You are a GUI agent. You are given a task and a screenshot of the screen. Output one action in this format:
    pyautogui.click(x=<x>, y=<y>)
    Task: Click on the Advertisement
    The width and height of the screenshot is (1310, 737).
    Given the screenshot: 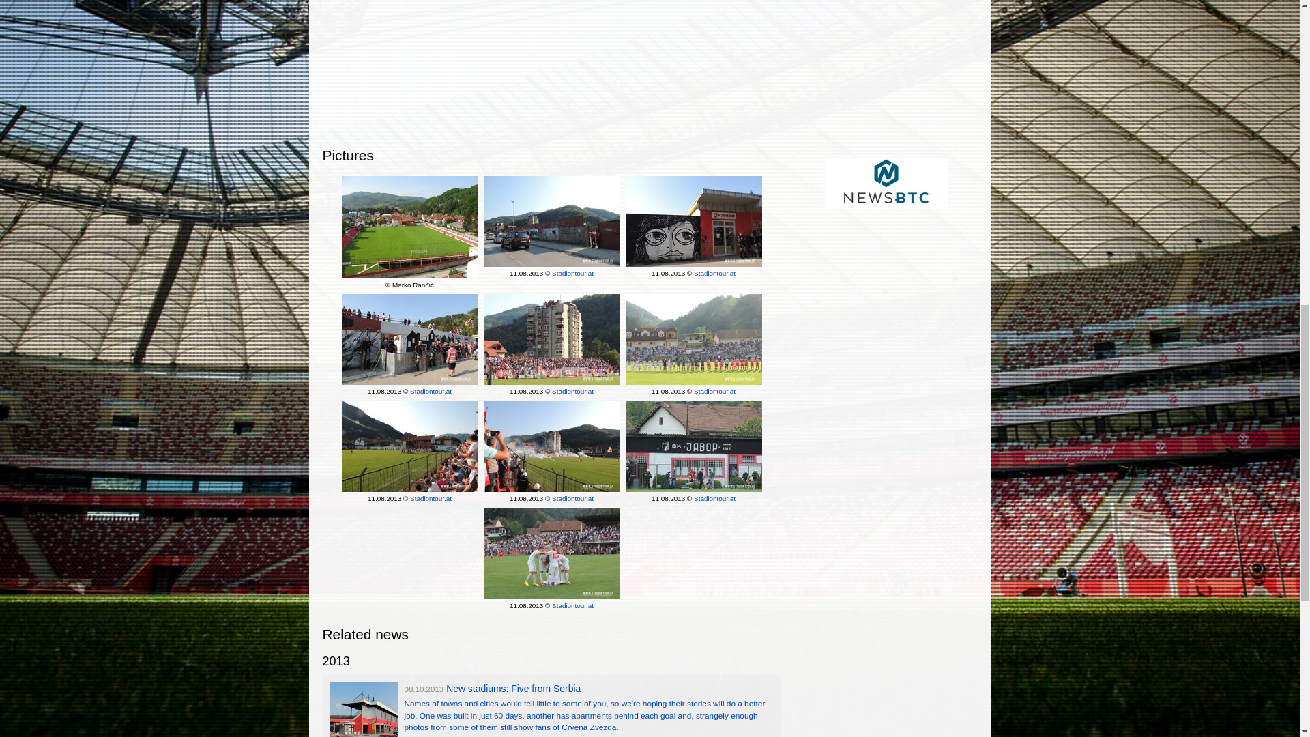 What is the action you would take?
    pyautogui.click(x=886, y=74)
    